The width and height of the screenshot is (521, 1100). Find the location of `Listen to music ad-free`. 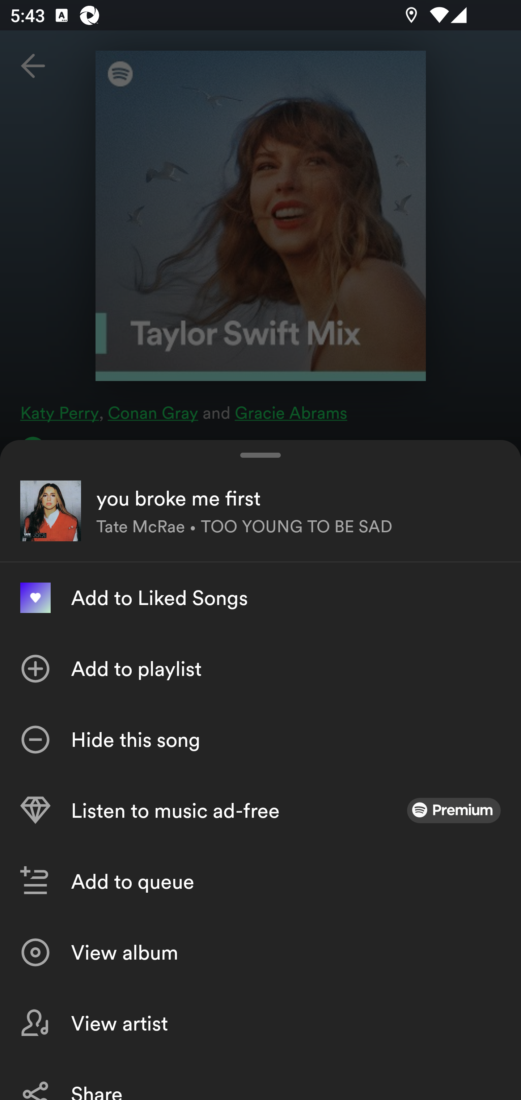

Listen to music ad-free is located at coordinates (260, 811).